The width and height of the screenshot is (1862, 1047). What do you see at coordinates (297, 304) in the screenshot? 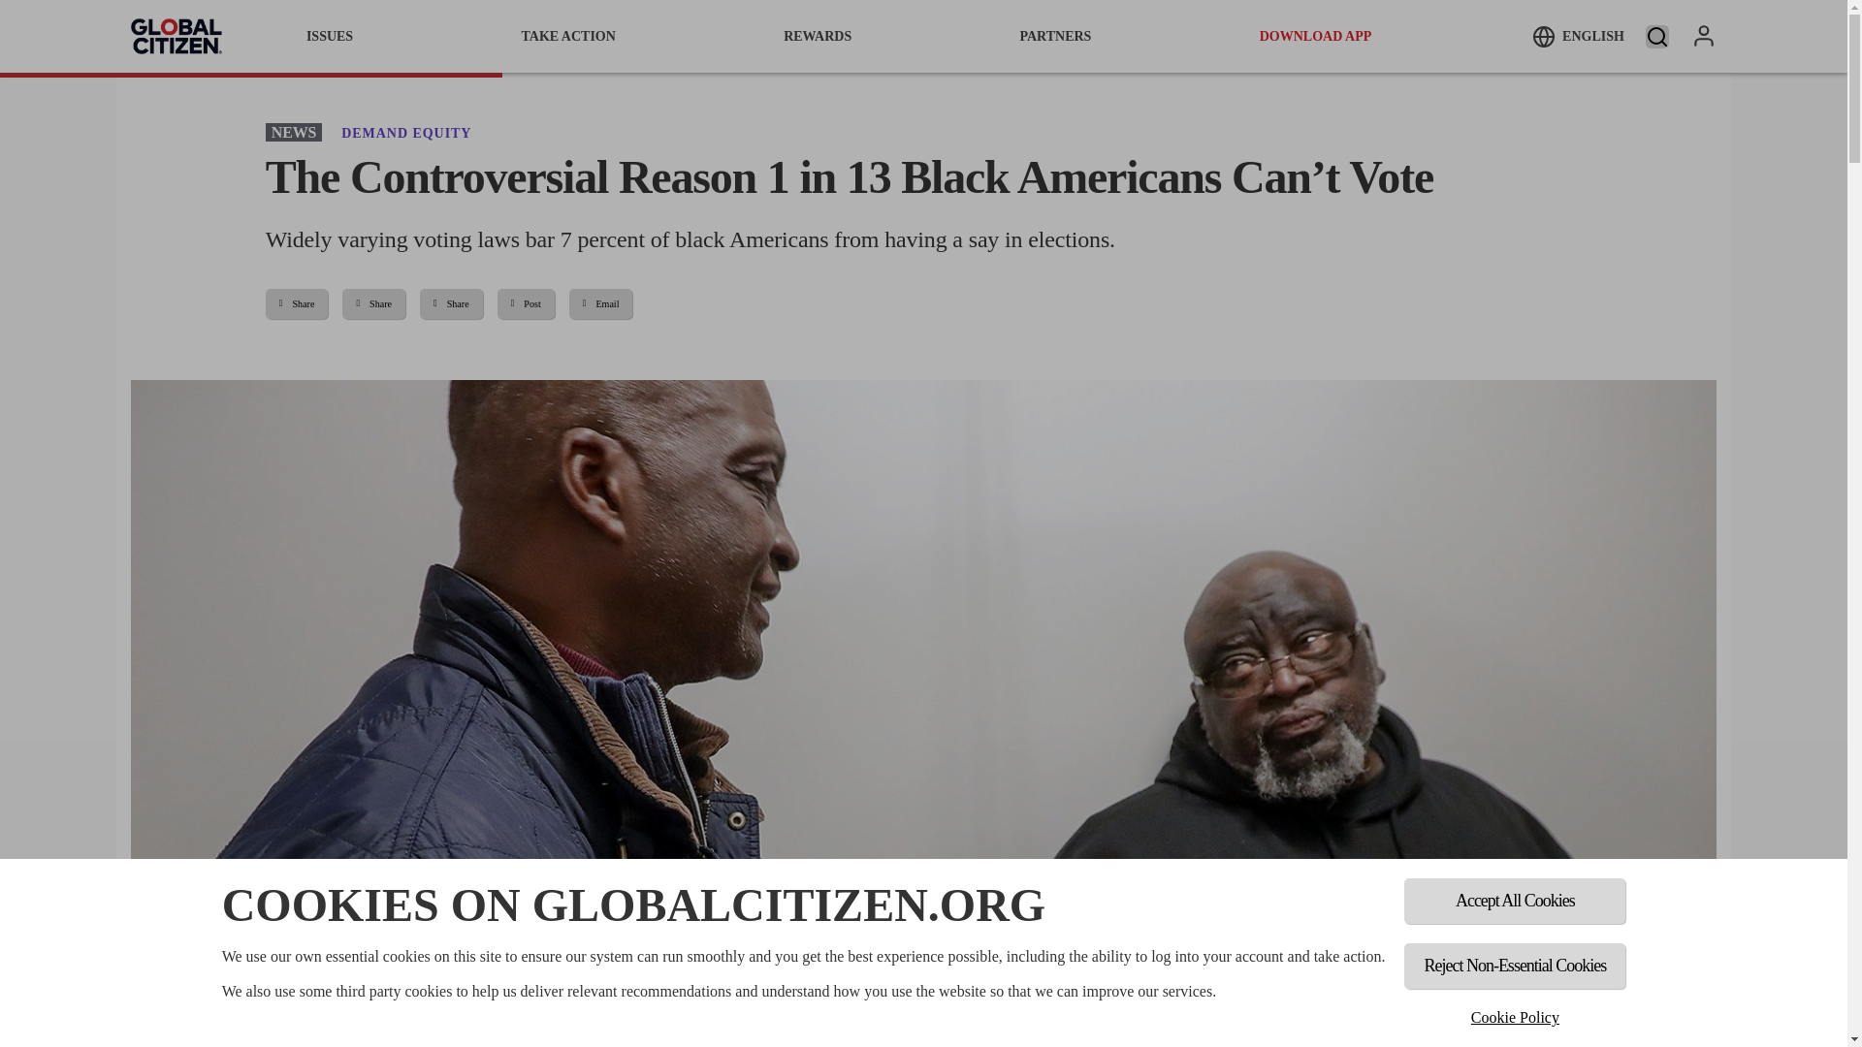
I see `Share` at bounding box center [297, 304].